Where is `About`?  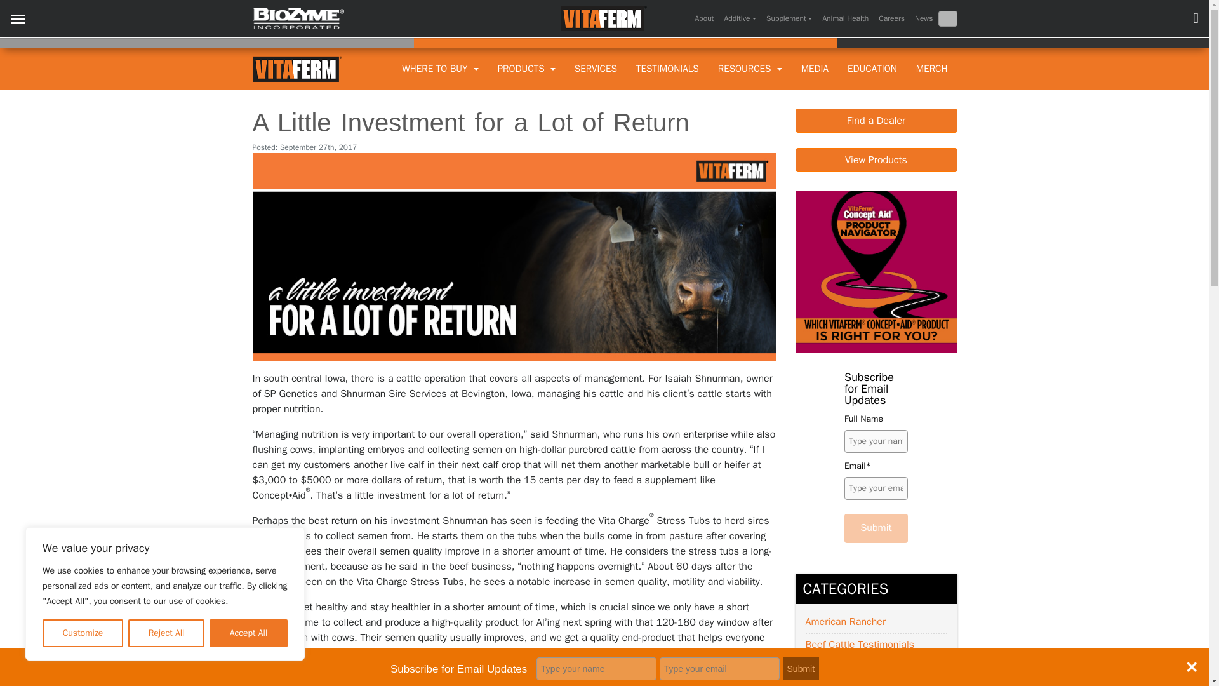
About is located at coordinates (704, 18).